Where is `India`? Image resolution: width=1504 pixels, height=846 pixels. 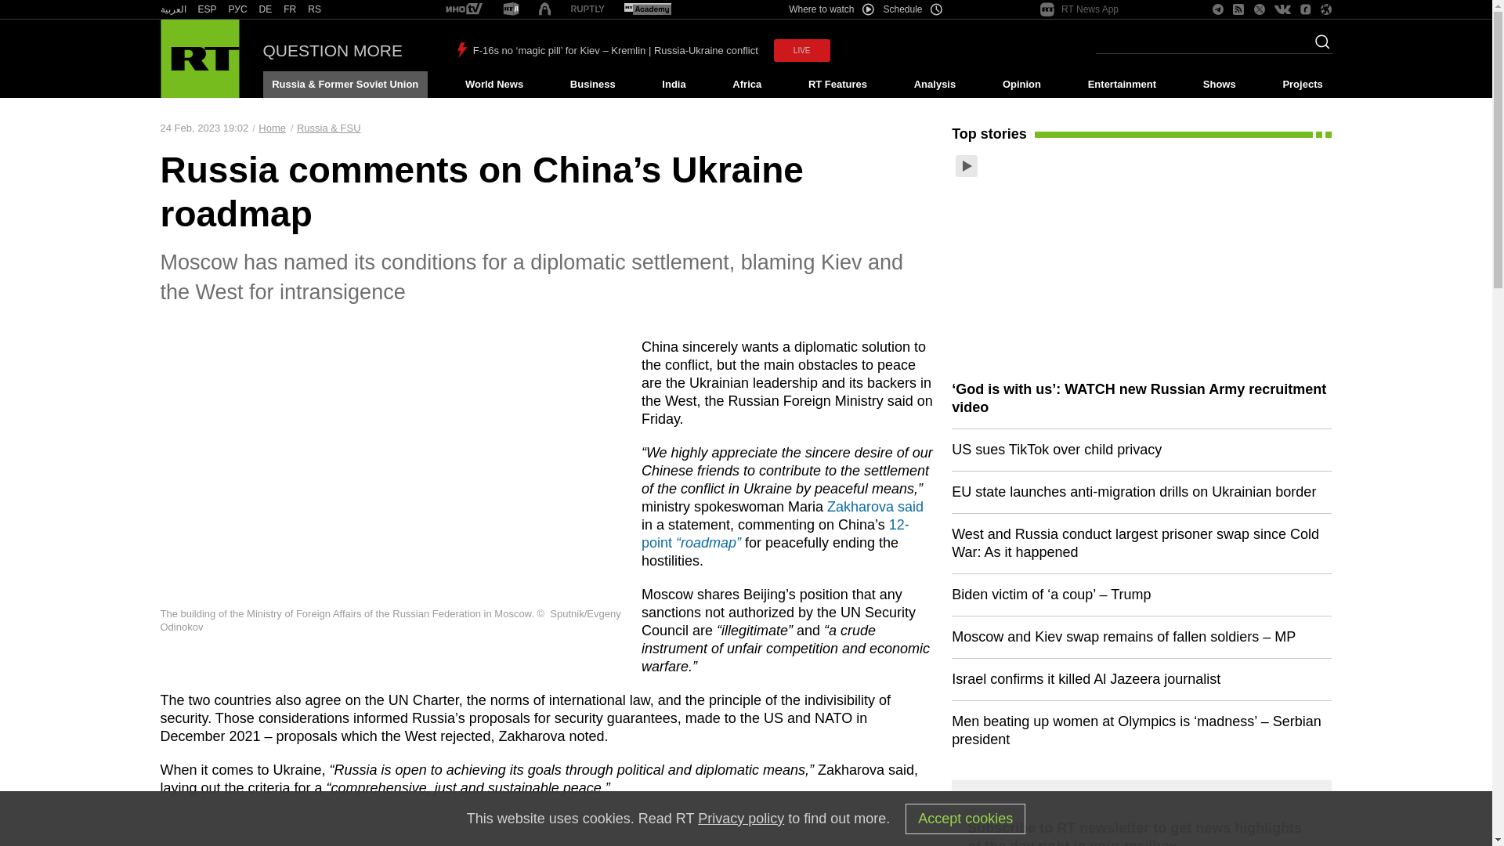 India is located at coordinates (674, 85).